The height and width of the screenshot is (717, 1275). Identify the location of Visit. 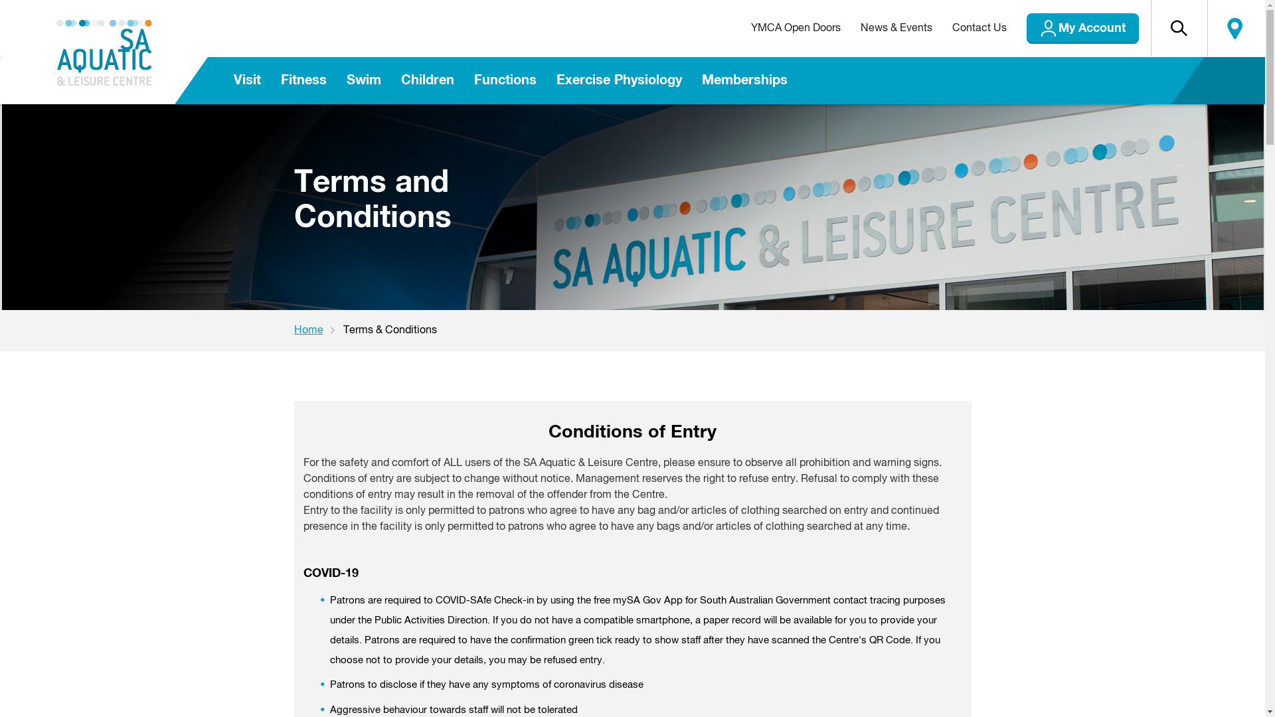
(247, 81).